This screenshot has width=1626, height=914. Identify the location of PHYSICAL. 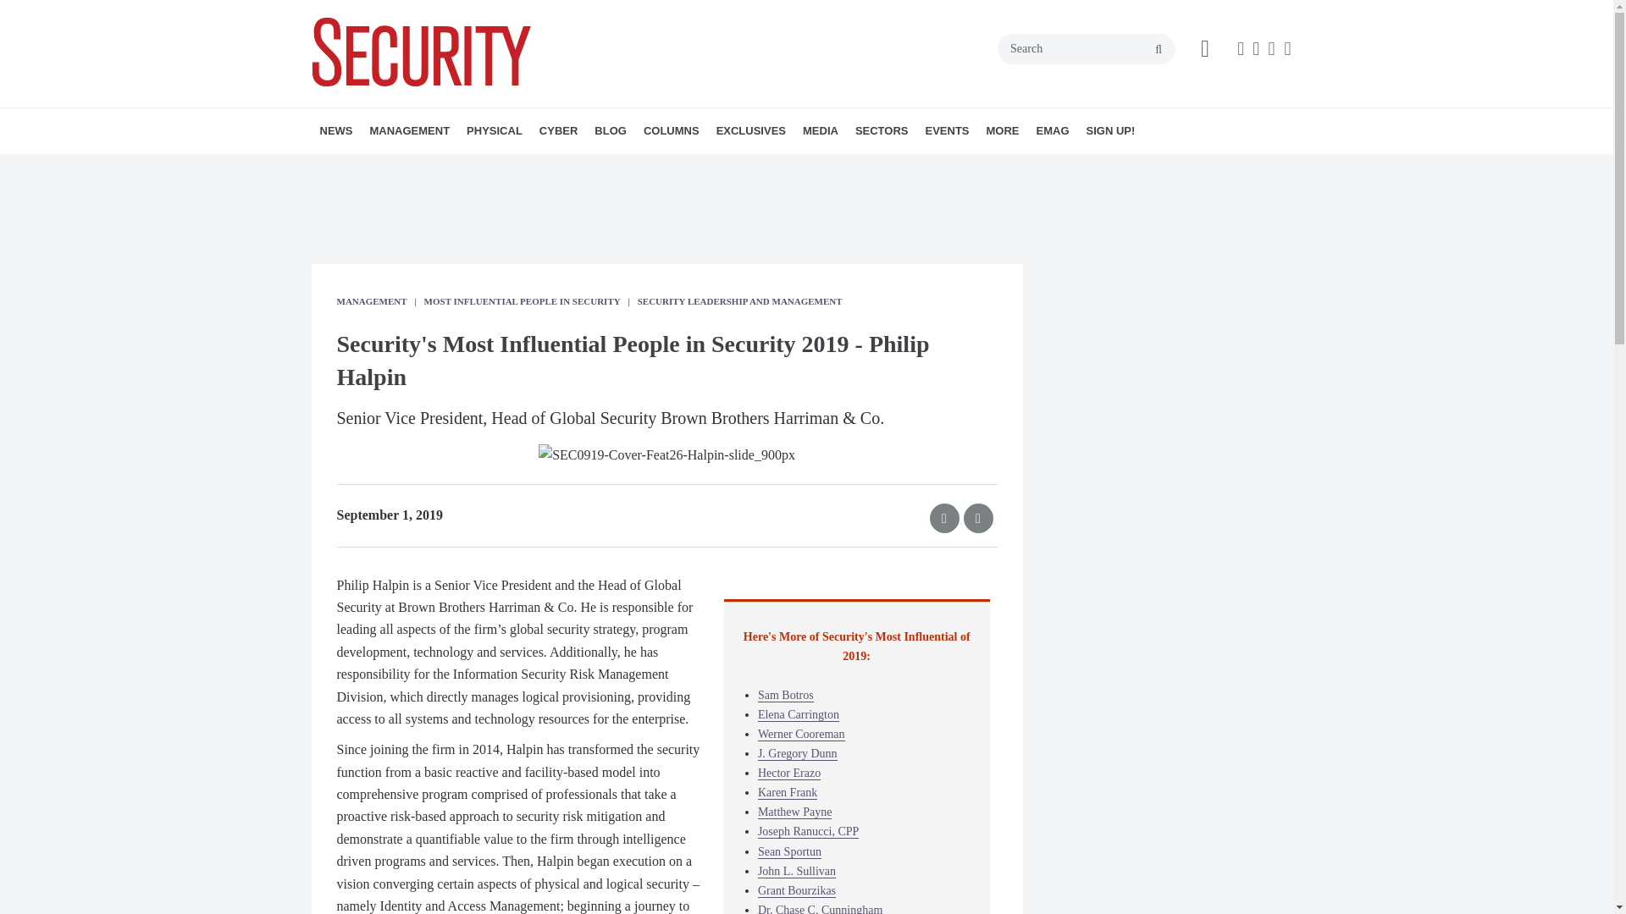
(495, 131).